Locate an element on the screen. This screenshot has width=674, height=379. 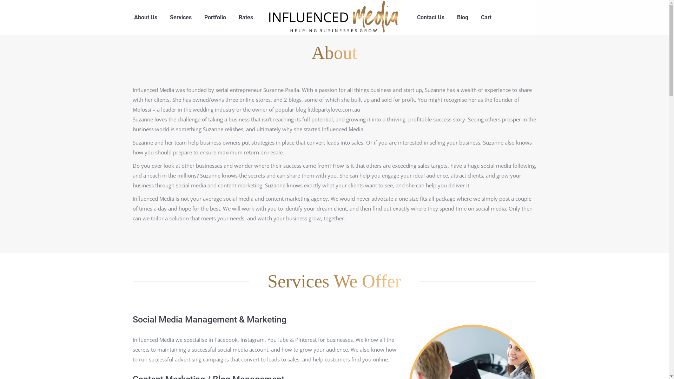
Cart is located at coordinates (486, 18).